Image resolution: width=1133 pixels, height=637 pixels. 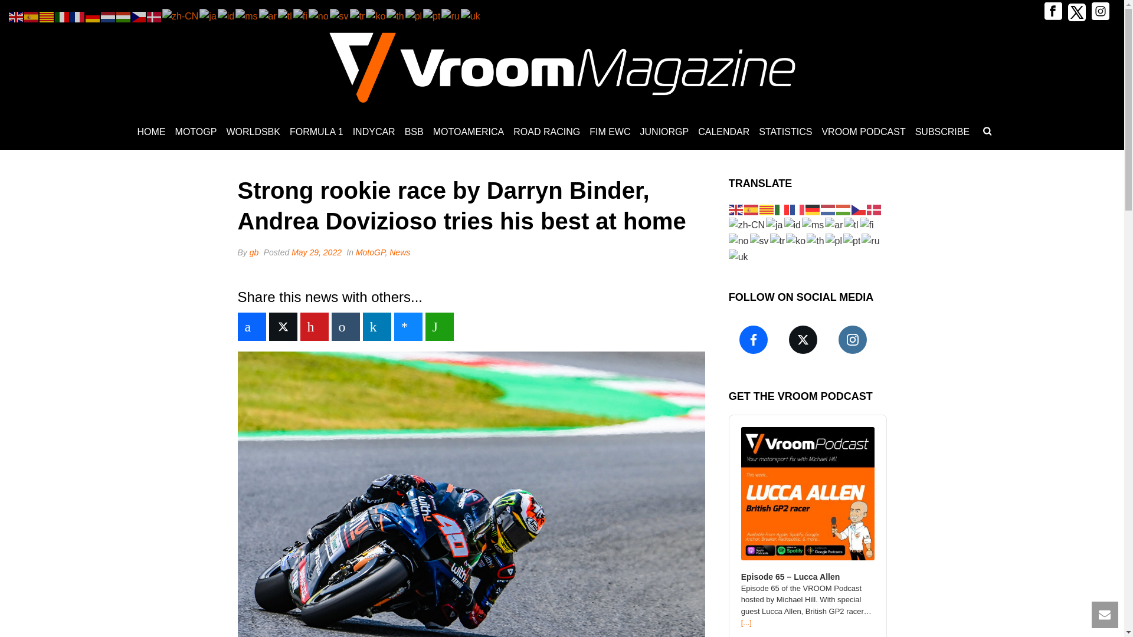 What do you see at coordinates (609, 132) in the screenshot?
I see `FIM EWC` at bounding box center [609, 132].